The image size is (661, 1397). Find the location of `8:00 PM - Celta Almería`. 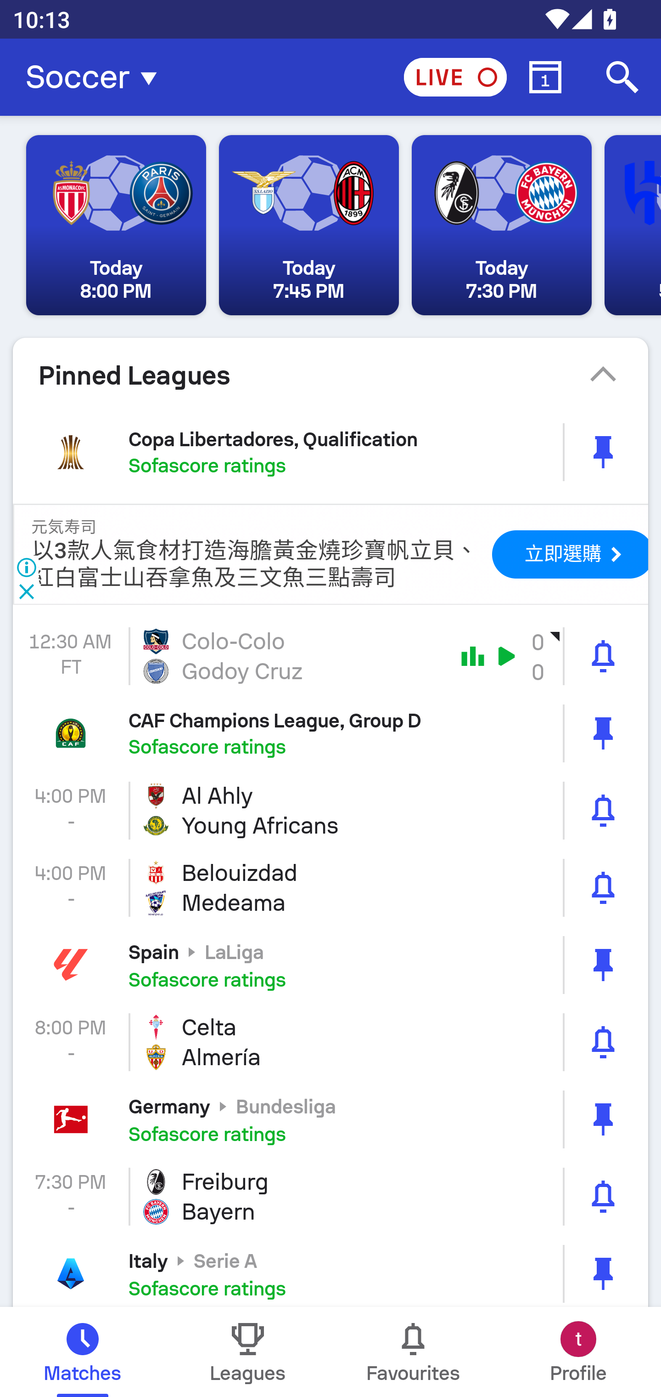

8:00 PM - Celta Almería is located at coordinates (330, 1042).